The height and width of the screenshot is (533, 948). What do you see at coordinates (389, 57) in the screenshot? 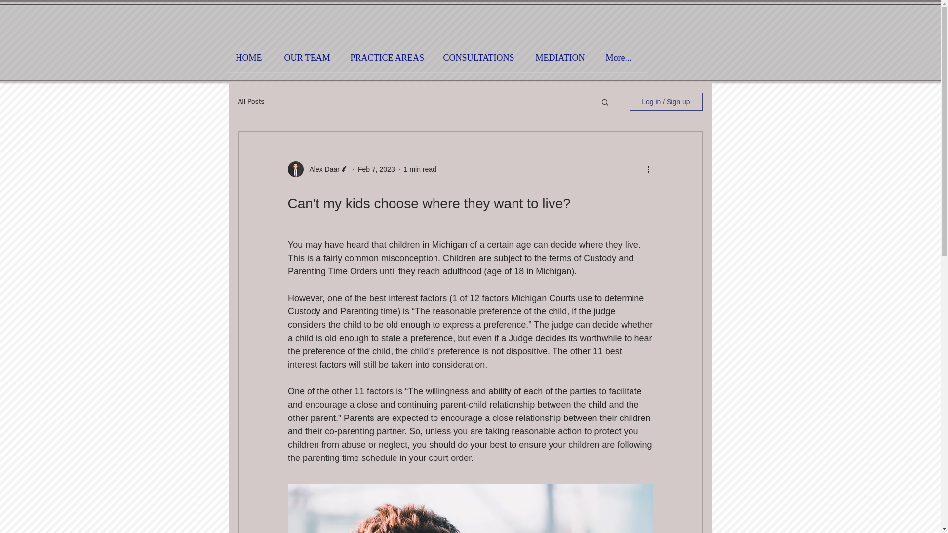
I see `PRACTICE AREAS` at bounding box center [389, 57].